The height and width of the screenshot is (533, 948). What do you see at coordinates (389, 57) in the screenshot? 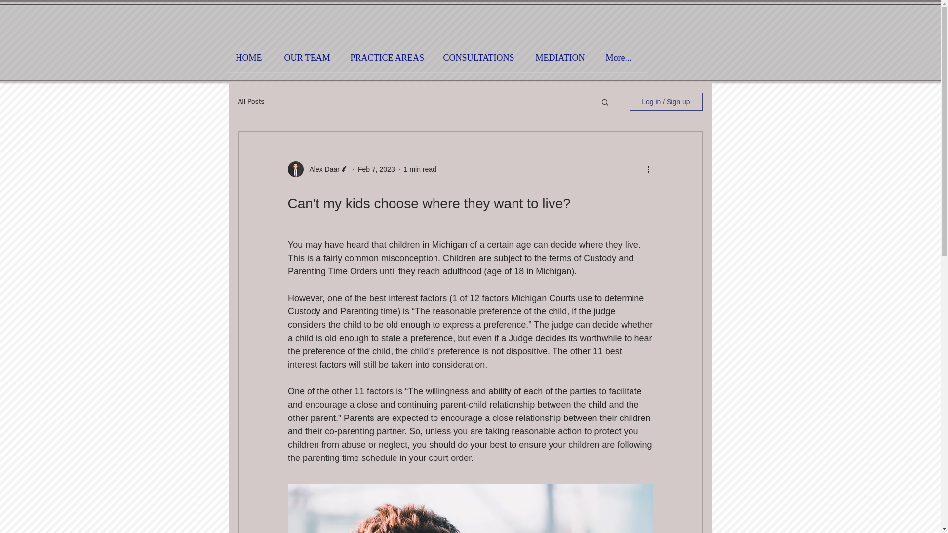
I see `PRACTICE AREAS` at bounding box center [389, 57].